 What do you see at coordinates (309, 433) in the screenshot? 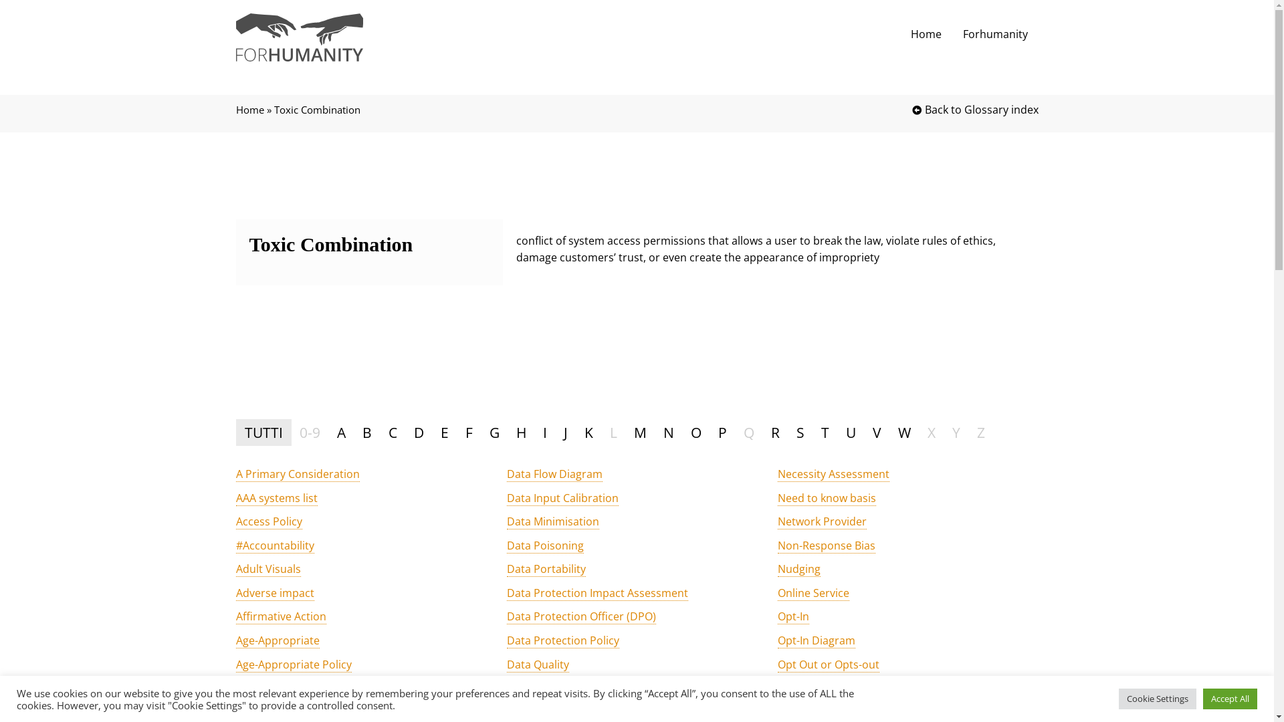
I see `0-9` at bounding box center [309, 433].